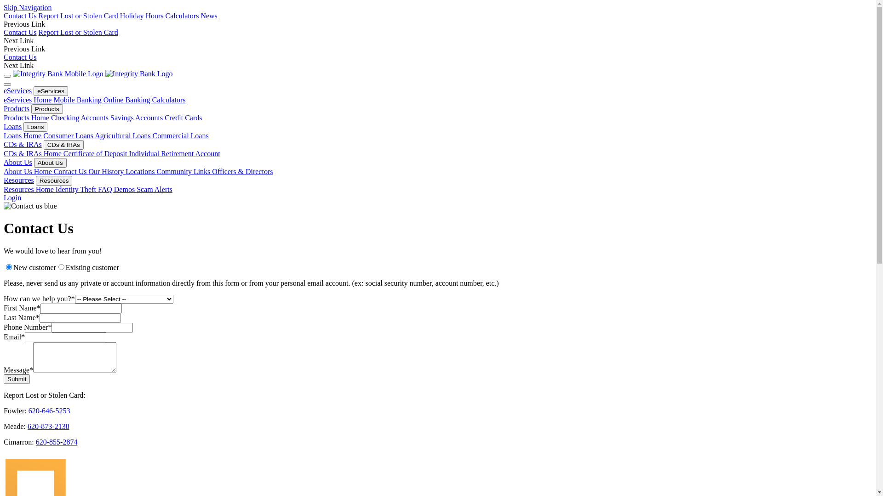 This screenshot has width=883, height=496. What do you see at coordinates (97, 153) in the screenshot?
I see `Certificate of Deposit` at bounding box center [97, 153].